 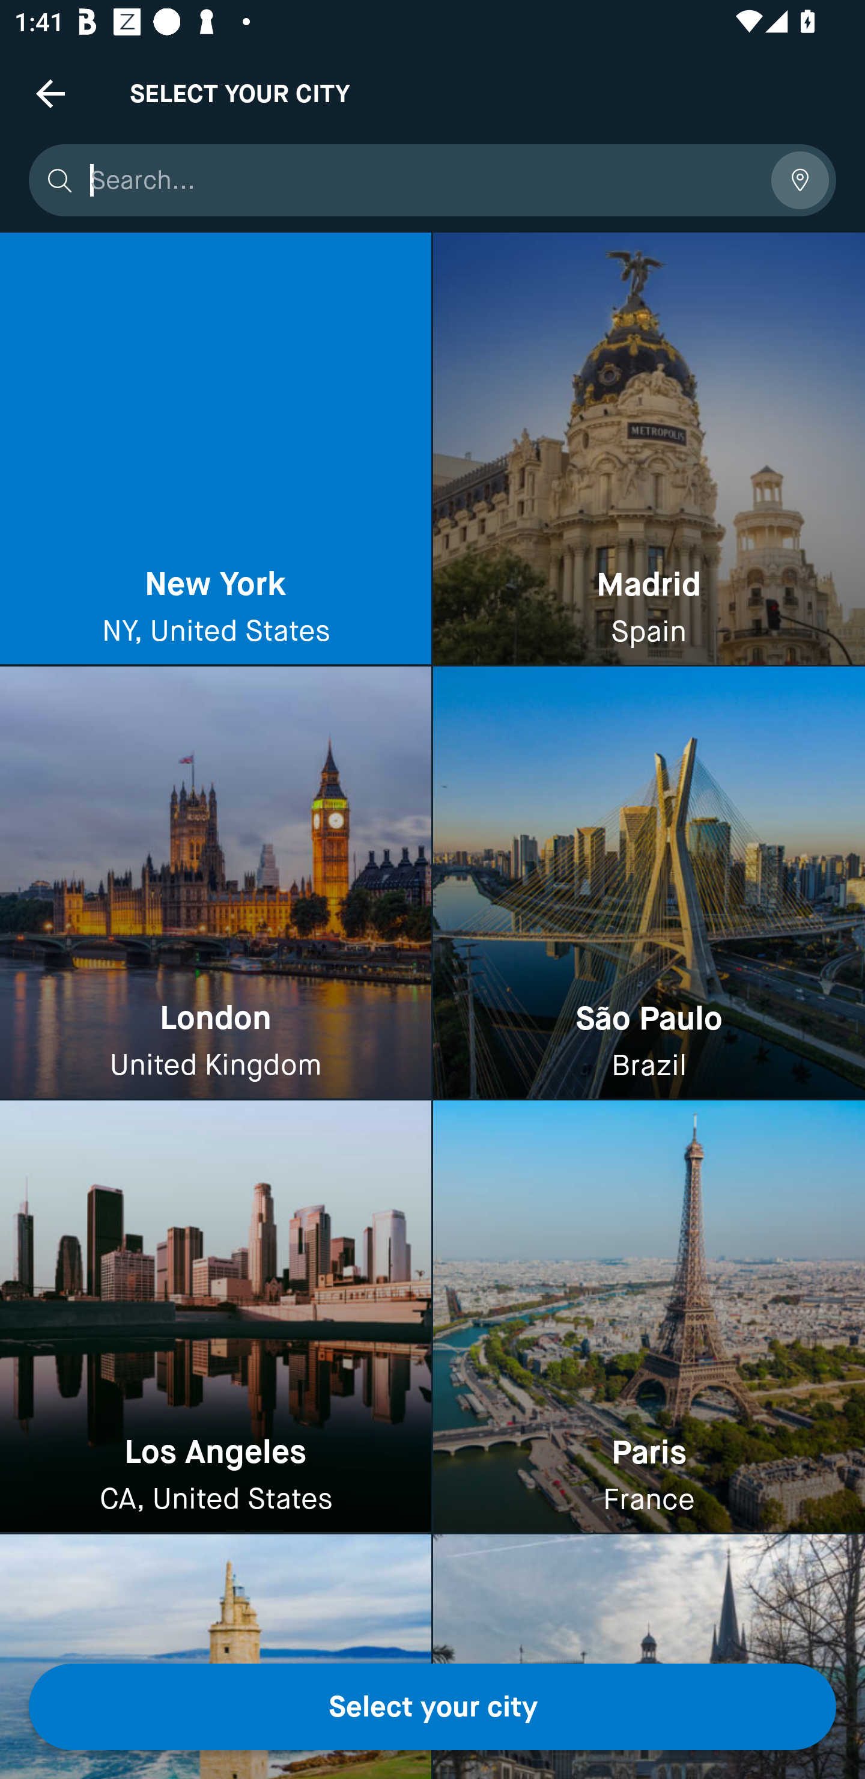 I want to click on New York NY, United States, so click(x=216, y=449).